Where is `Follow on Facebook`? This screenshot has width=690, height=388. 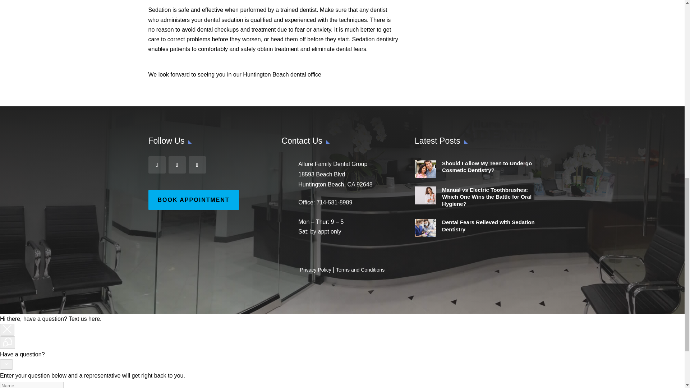 Follow on Facebook is located at coordinates (157, 165).